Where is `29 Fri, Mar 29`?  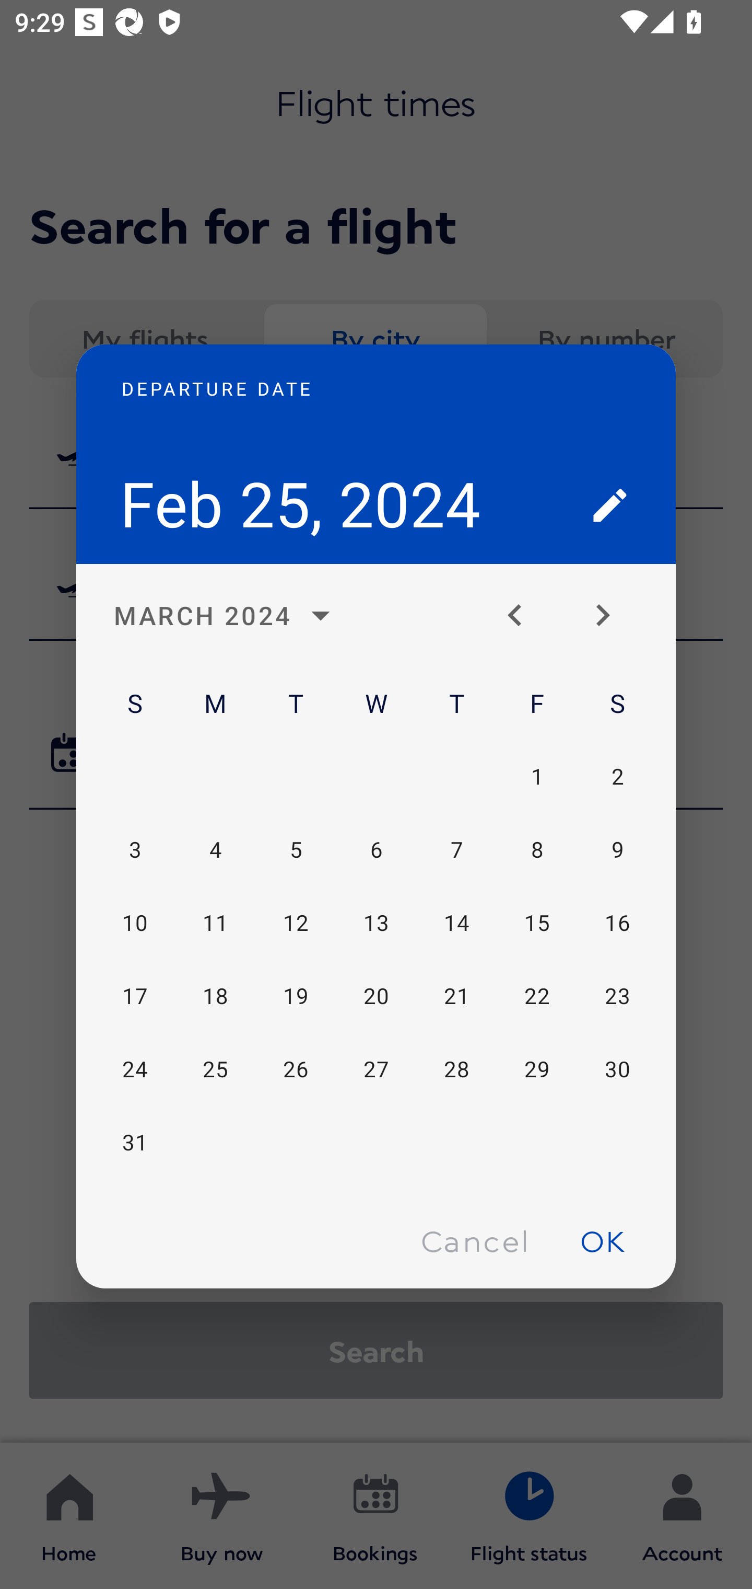 29 Fri, Mar 29 is located at coordinates (536, 1069).